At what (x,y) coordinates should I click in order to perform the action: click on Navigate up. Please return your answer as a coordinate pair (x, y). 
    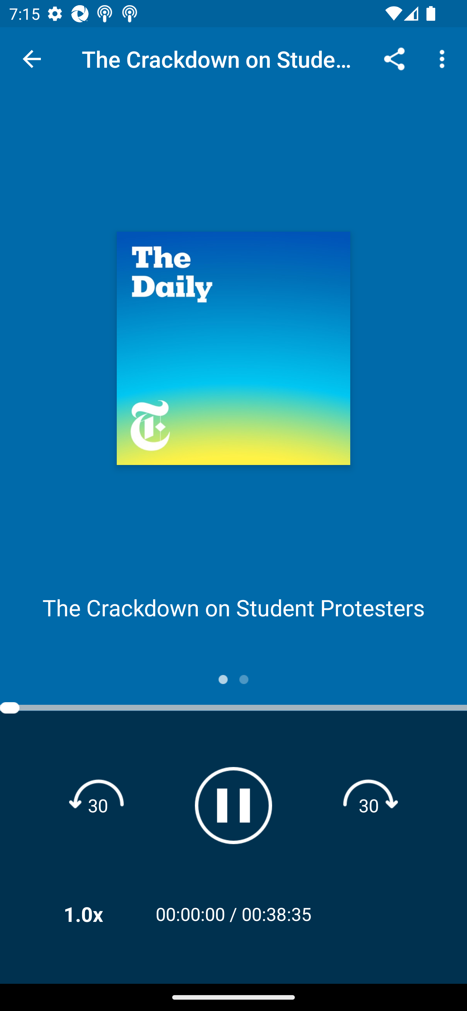
    Looking at the image, I should click on (32, 59).